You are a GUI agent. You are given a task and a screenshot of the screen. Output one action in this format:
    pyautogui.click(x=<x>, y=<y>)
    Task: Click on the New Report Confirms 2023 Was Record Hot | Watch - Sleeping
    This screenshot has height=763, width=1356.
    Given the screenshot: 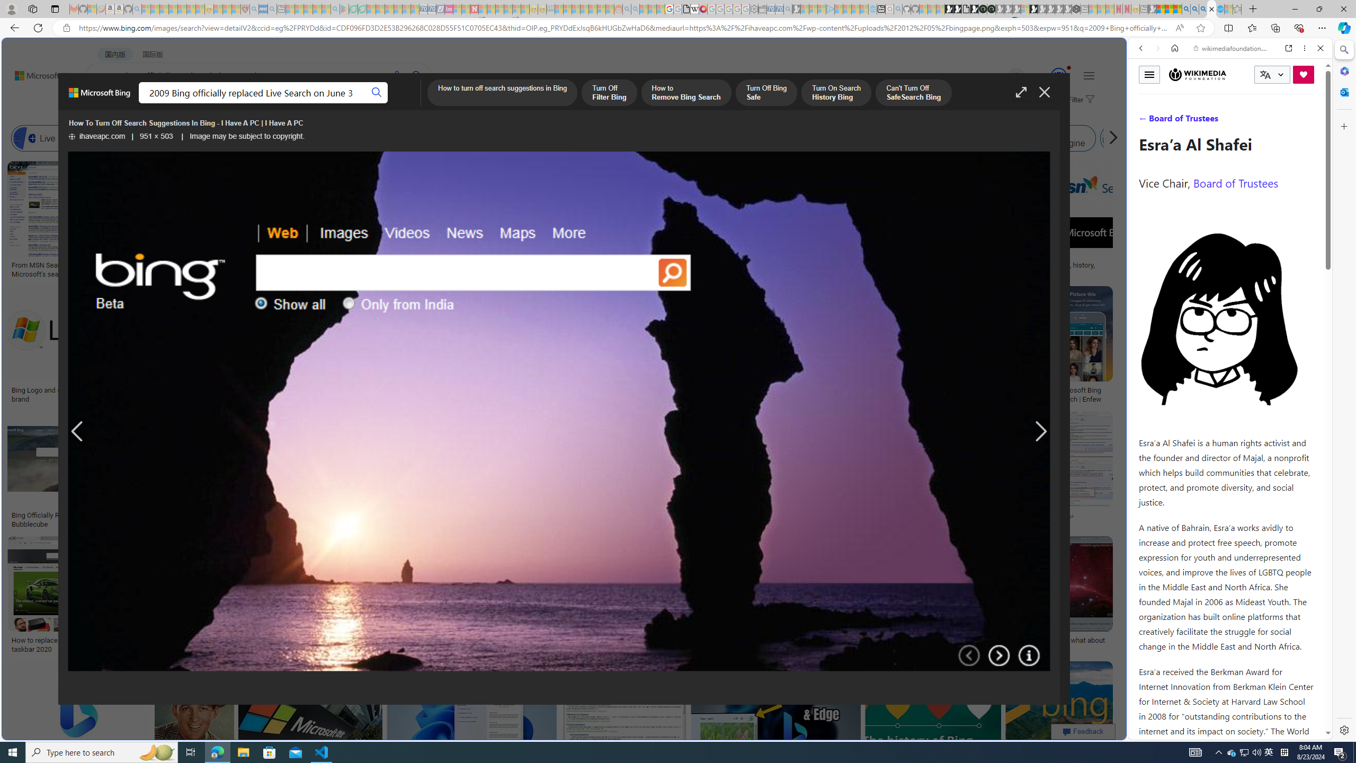 What is the action you would take?
    pyautogui.click(x=182, y=9)
    